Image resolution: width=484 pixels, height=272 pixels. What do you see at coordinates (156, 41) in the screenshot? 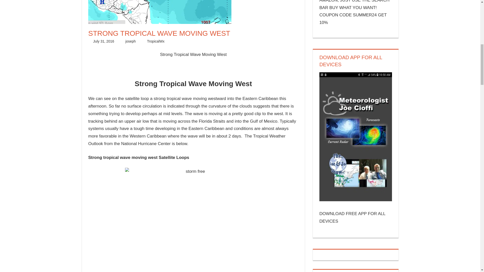
I see `TropicalWx` at bounding box center [156, 41].